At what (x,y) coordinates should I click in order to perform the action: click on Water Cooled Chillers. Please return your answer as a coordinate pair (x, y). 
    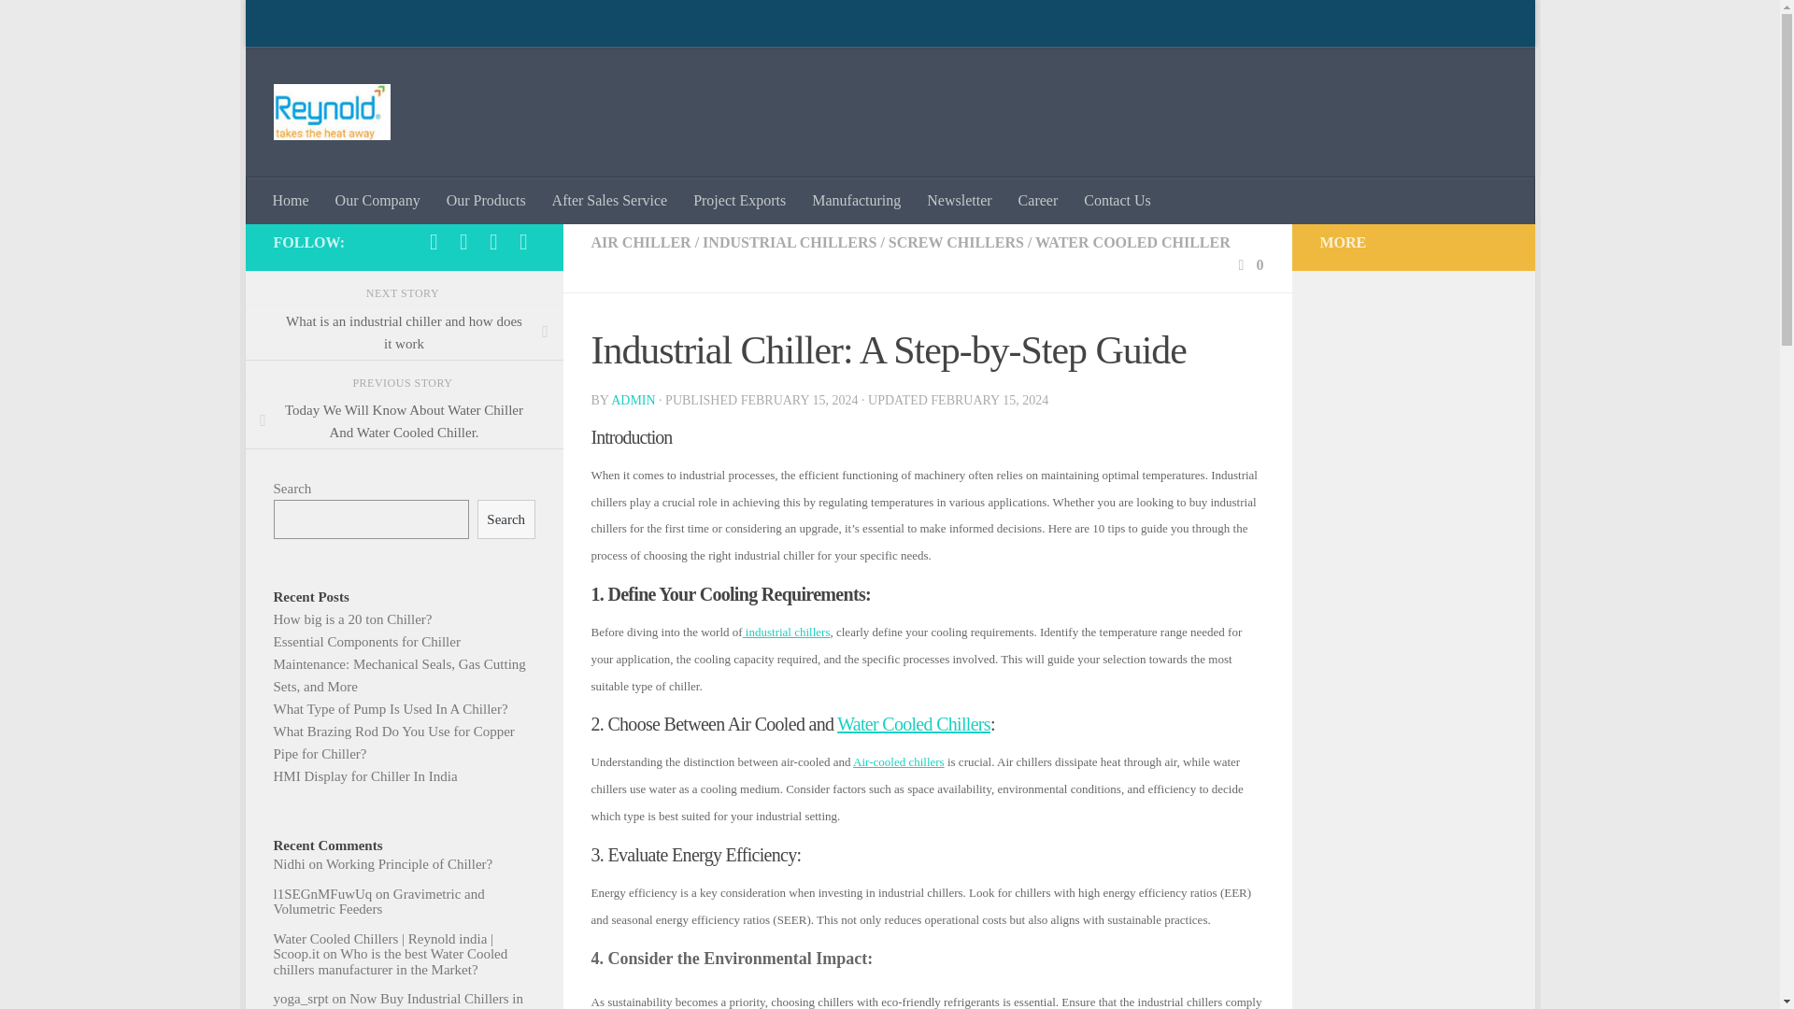
    Looking at the image, I should click on (914, 723).